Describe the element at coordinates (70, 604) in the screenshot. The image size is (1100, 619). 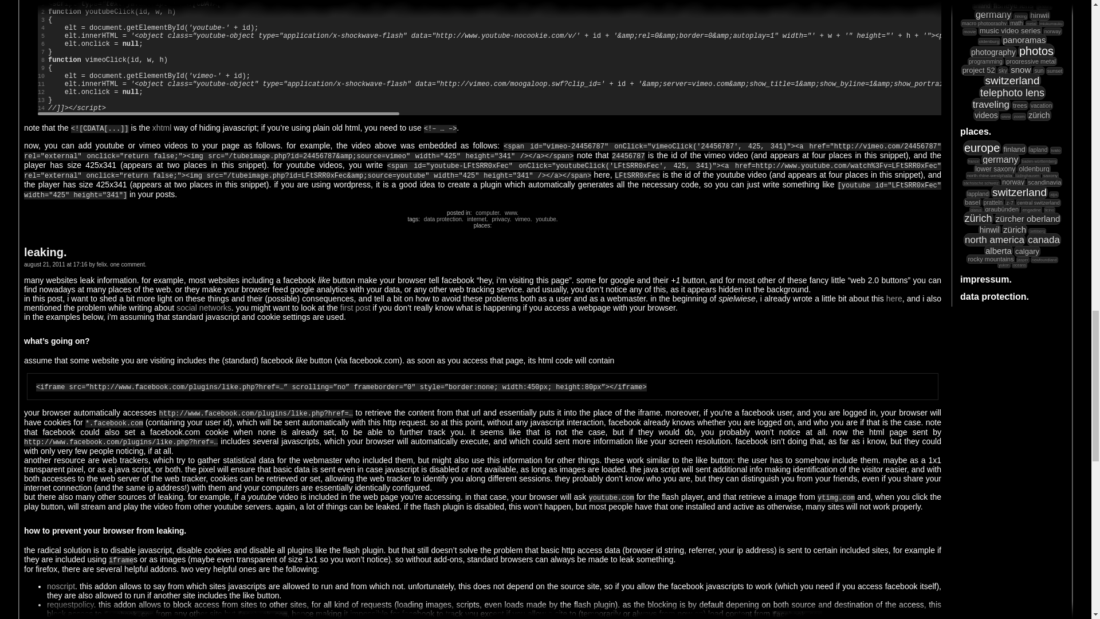
I see `requestpolicy` at that location.